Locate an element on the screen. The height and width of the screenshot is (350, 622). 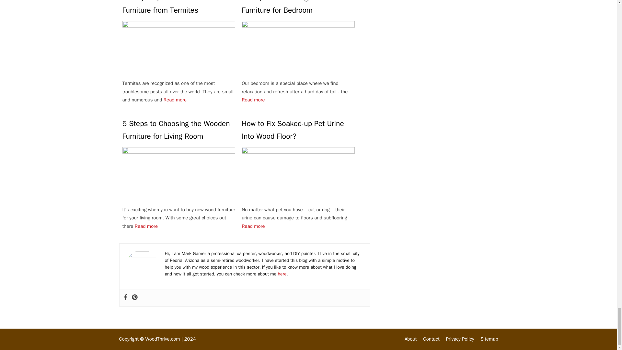
Read more is located at coordinates (253, 226).